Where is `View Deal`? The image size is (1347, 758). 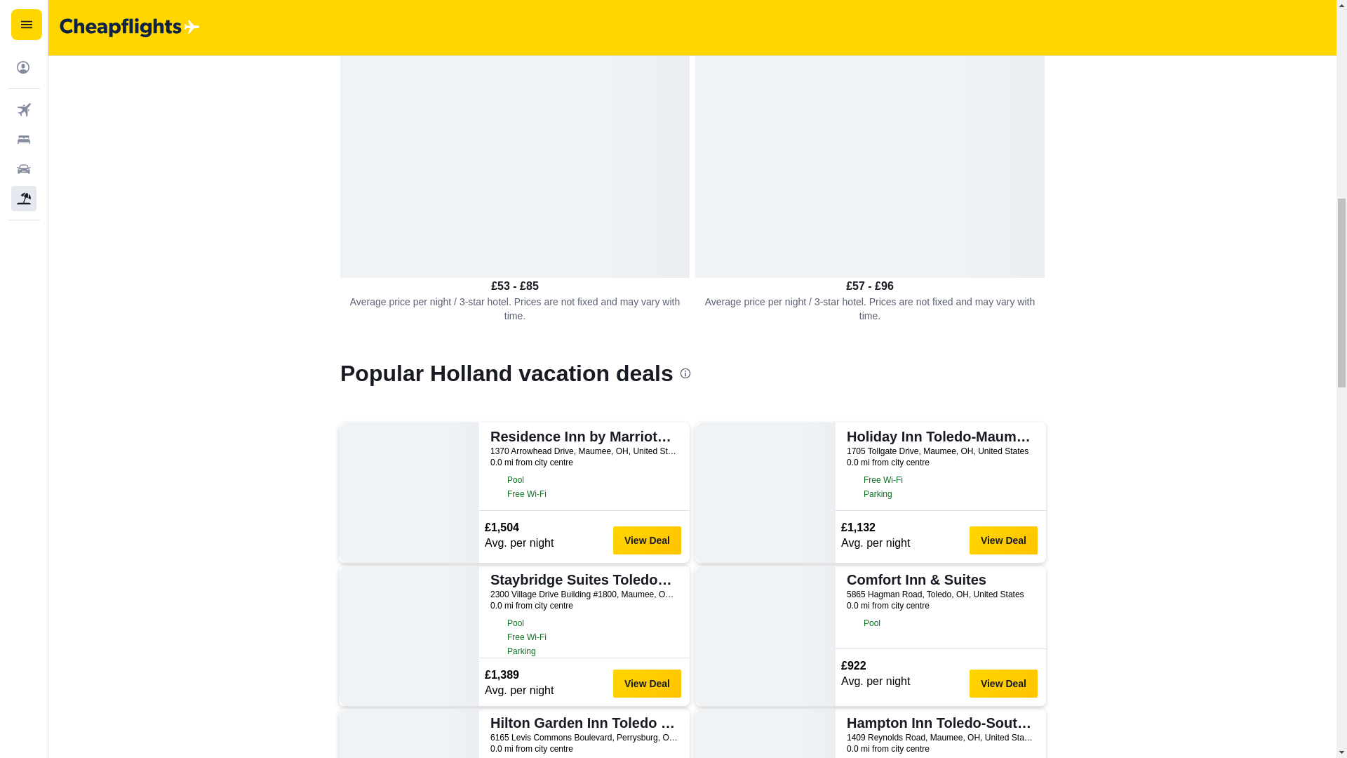
View Deal is located at coordinates (1003, 540).